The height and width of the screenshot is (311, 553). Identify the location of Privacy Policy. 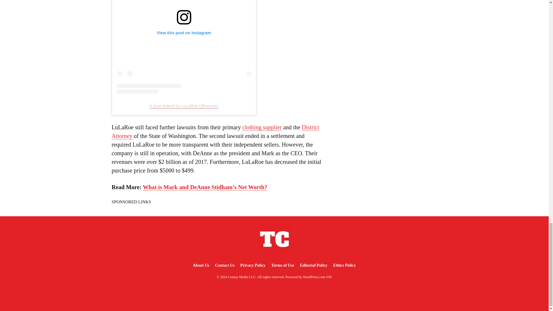
(253, 265).